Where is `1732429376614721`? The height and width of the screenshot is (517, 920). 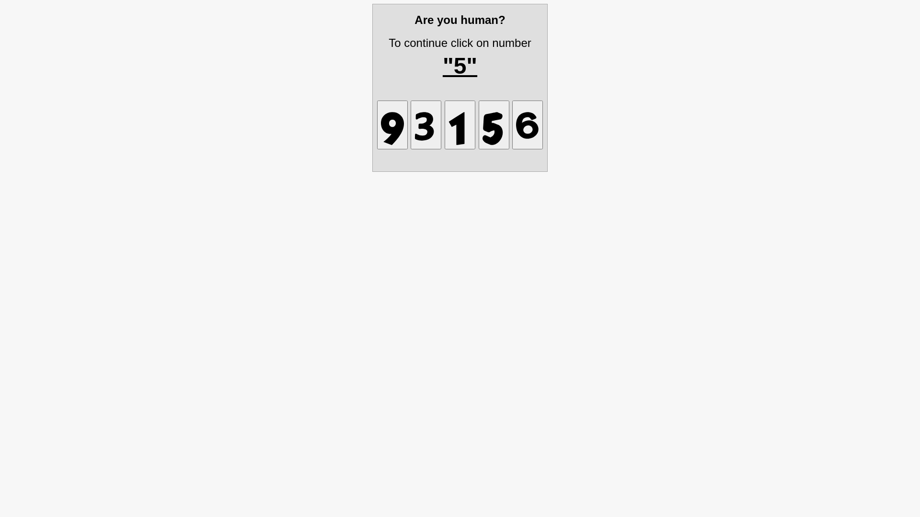
1732429376614721 is located at coordinates (460, 124).